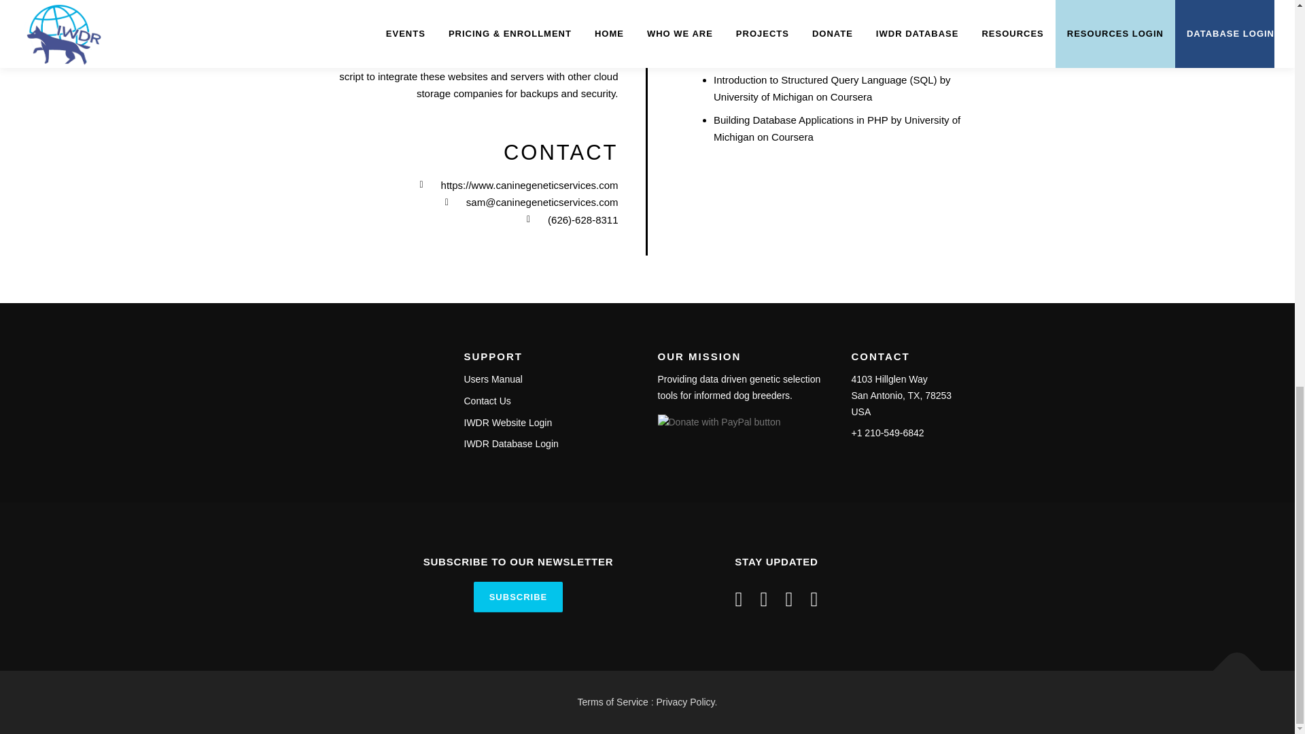 The width and height of the screenshot is (1305, 734). I want to click on Subscribe, so click(518, 597).